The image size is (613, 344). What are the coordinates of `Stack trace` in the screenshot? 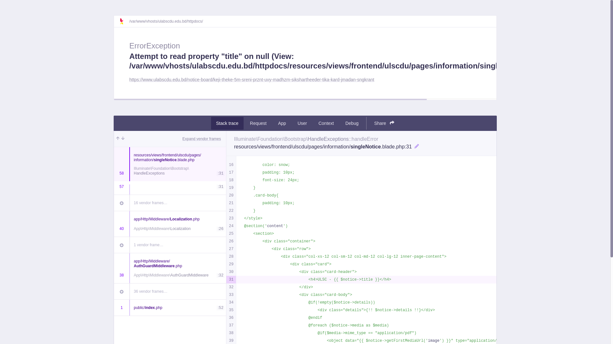 It's located at (227, 123).